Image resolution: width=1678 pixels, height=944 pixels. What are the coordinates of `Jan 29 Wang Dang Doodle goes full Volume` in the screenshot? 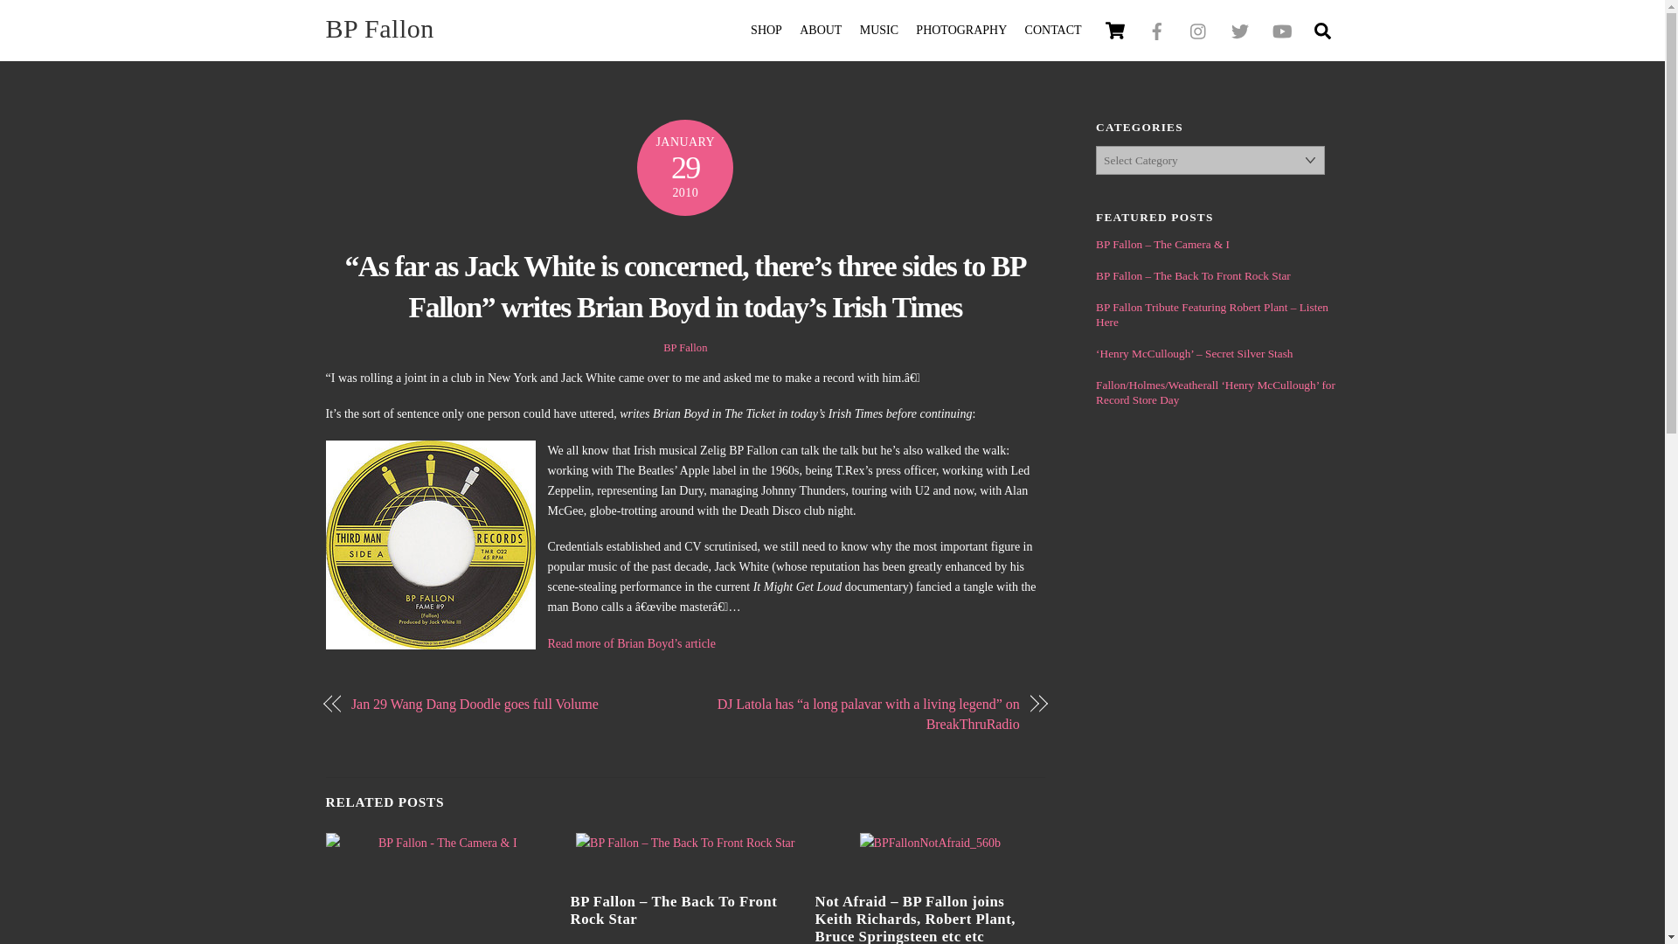 It's located at (820, 31).